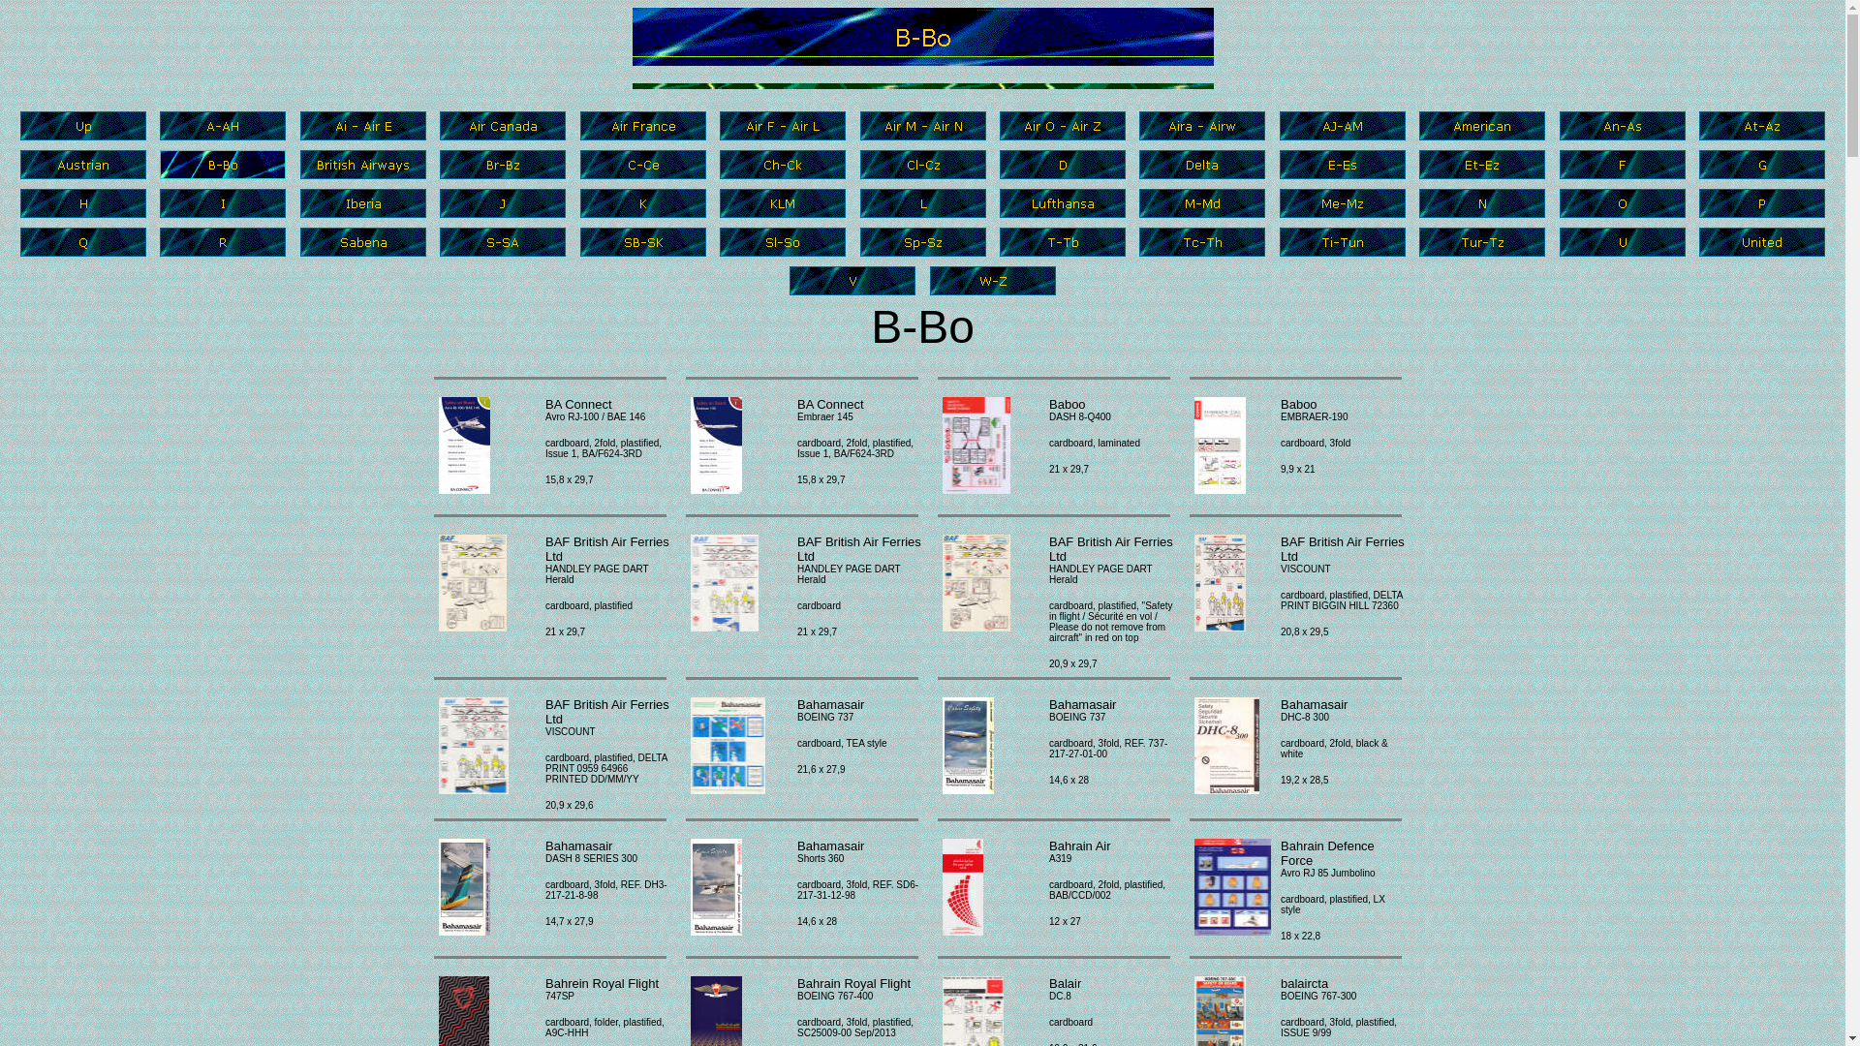 This screenshot has height=1046, width=1860. I want to click on Bahrain Defence Force, so click(1232, 887).